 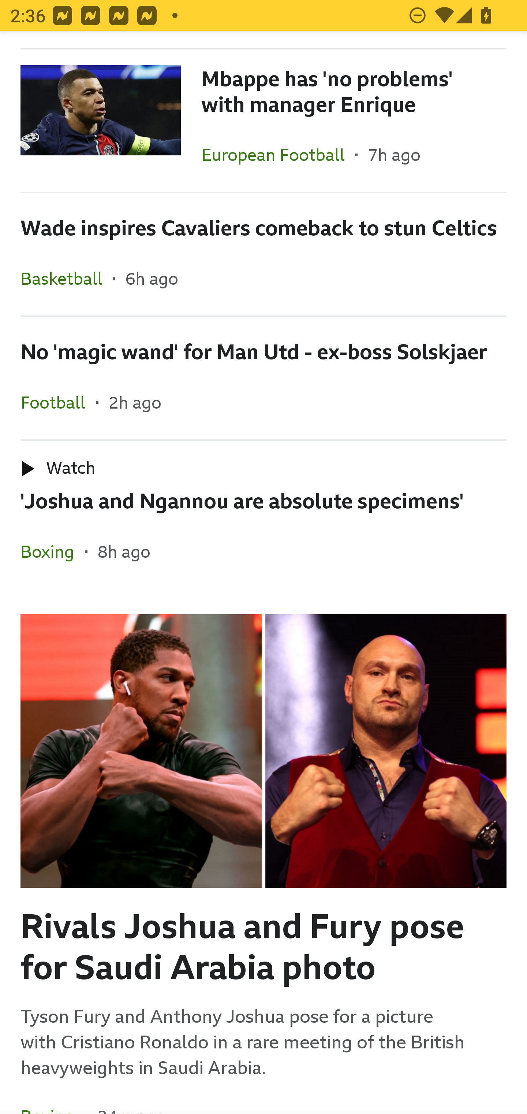 What do you see at coordinates (278, 155) in the screenshot?
I see `European Football In the section European Football` at bounding box center [278, 155].